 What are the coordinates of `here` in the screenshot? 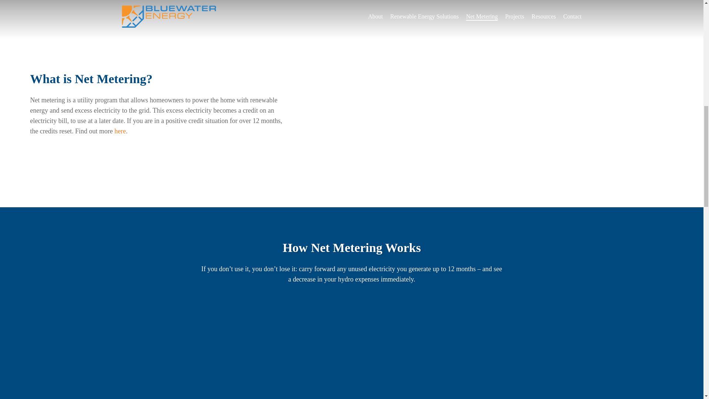 It's located at (120, 131).